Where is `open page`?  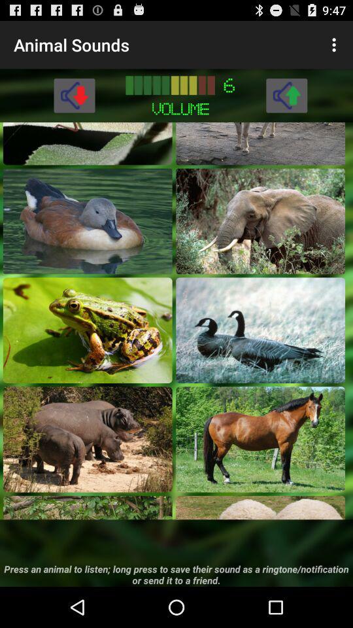 open page is located at coordinates (88, 221).